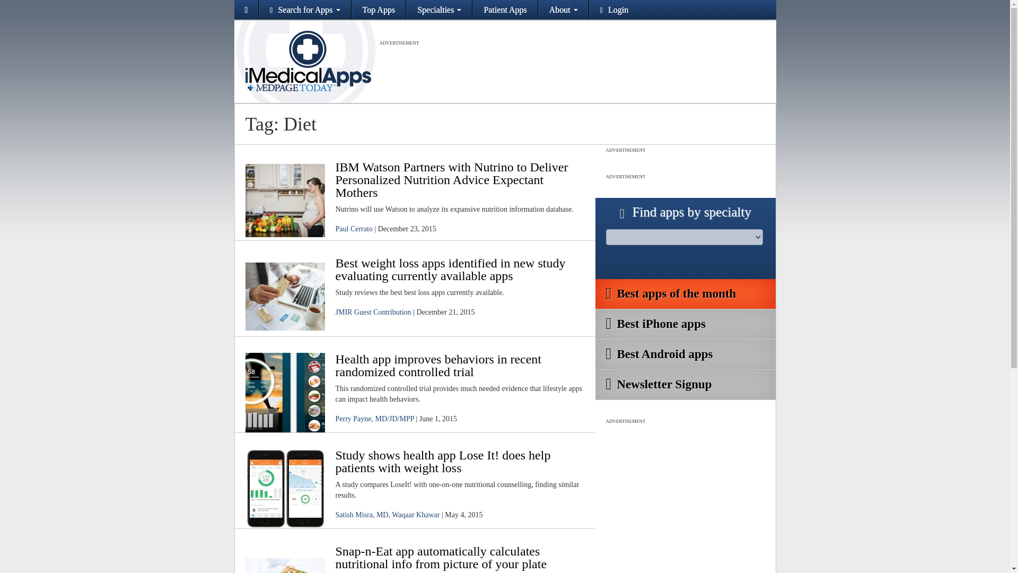 This screenshot has width=1018, height=573. Describe the element at coordinates (379, 10) in the screenshot. I see `Top Apps` at that location.